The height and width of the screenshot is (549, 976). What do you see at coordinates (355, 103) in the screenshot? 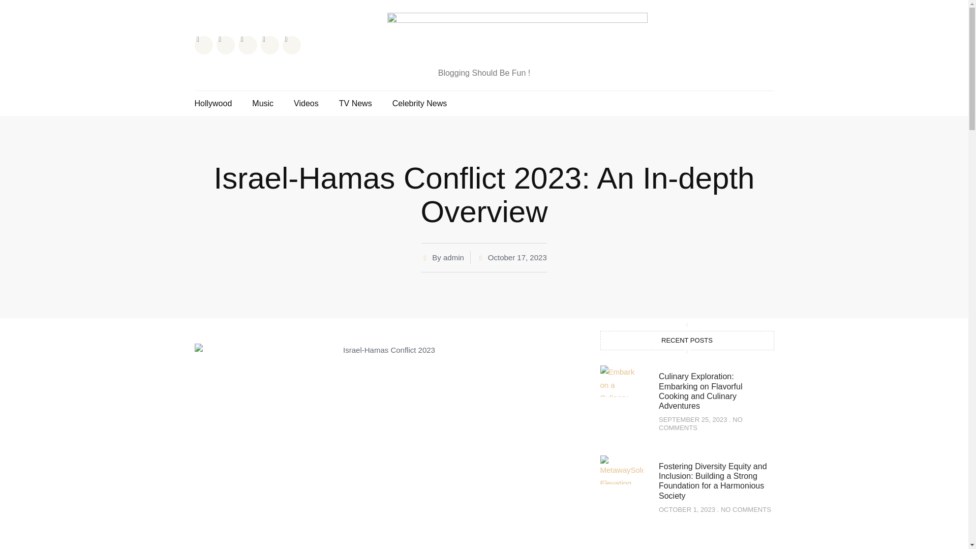
I see `TV News` at bounding box center [355, 103].